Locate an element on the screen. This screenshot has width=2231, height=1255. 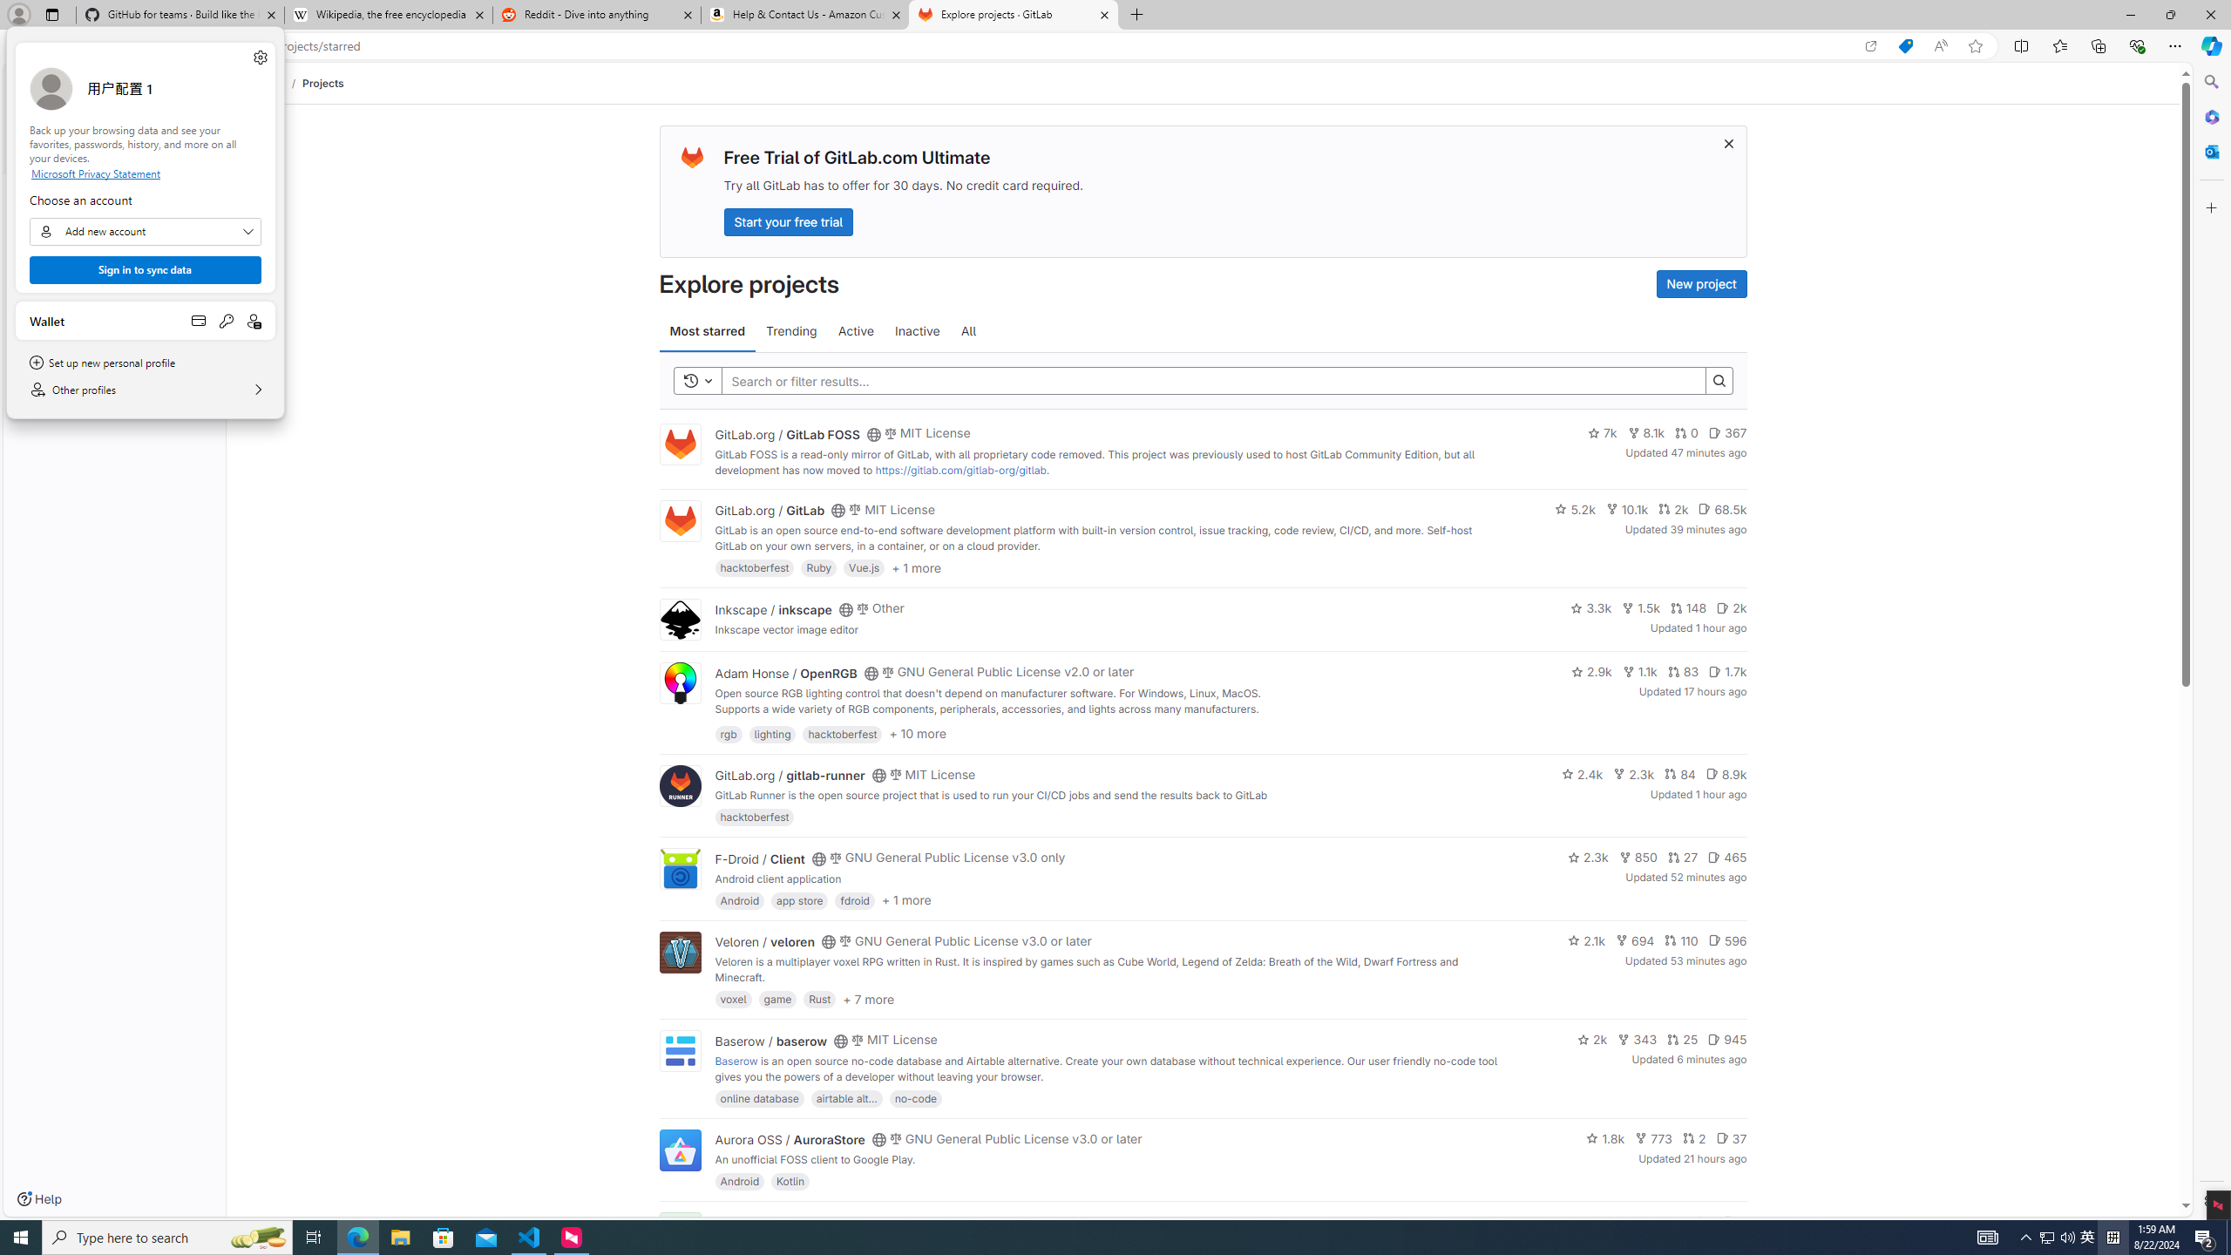
+ 10 more is located at coordinates (918, 733).